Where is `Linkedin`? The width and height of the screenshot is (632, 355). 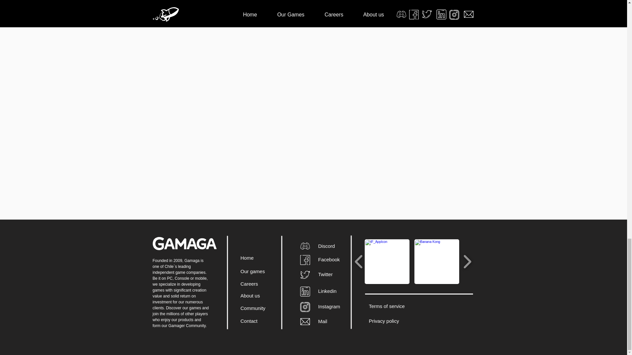
Linkedin is located at coordinates (327, 291).